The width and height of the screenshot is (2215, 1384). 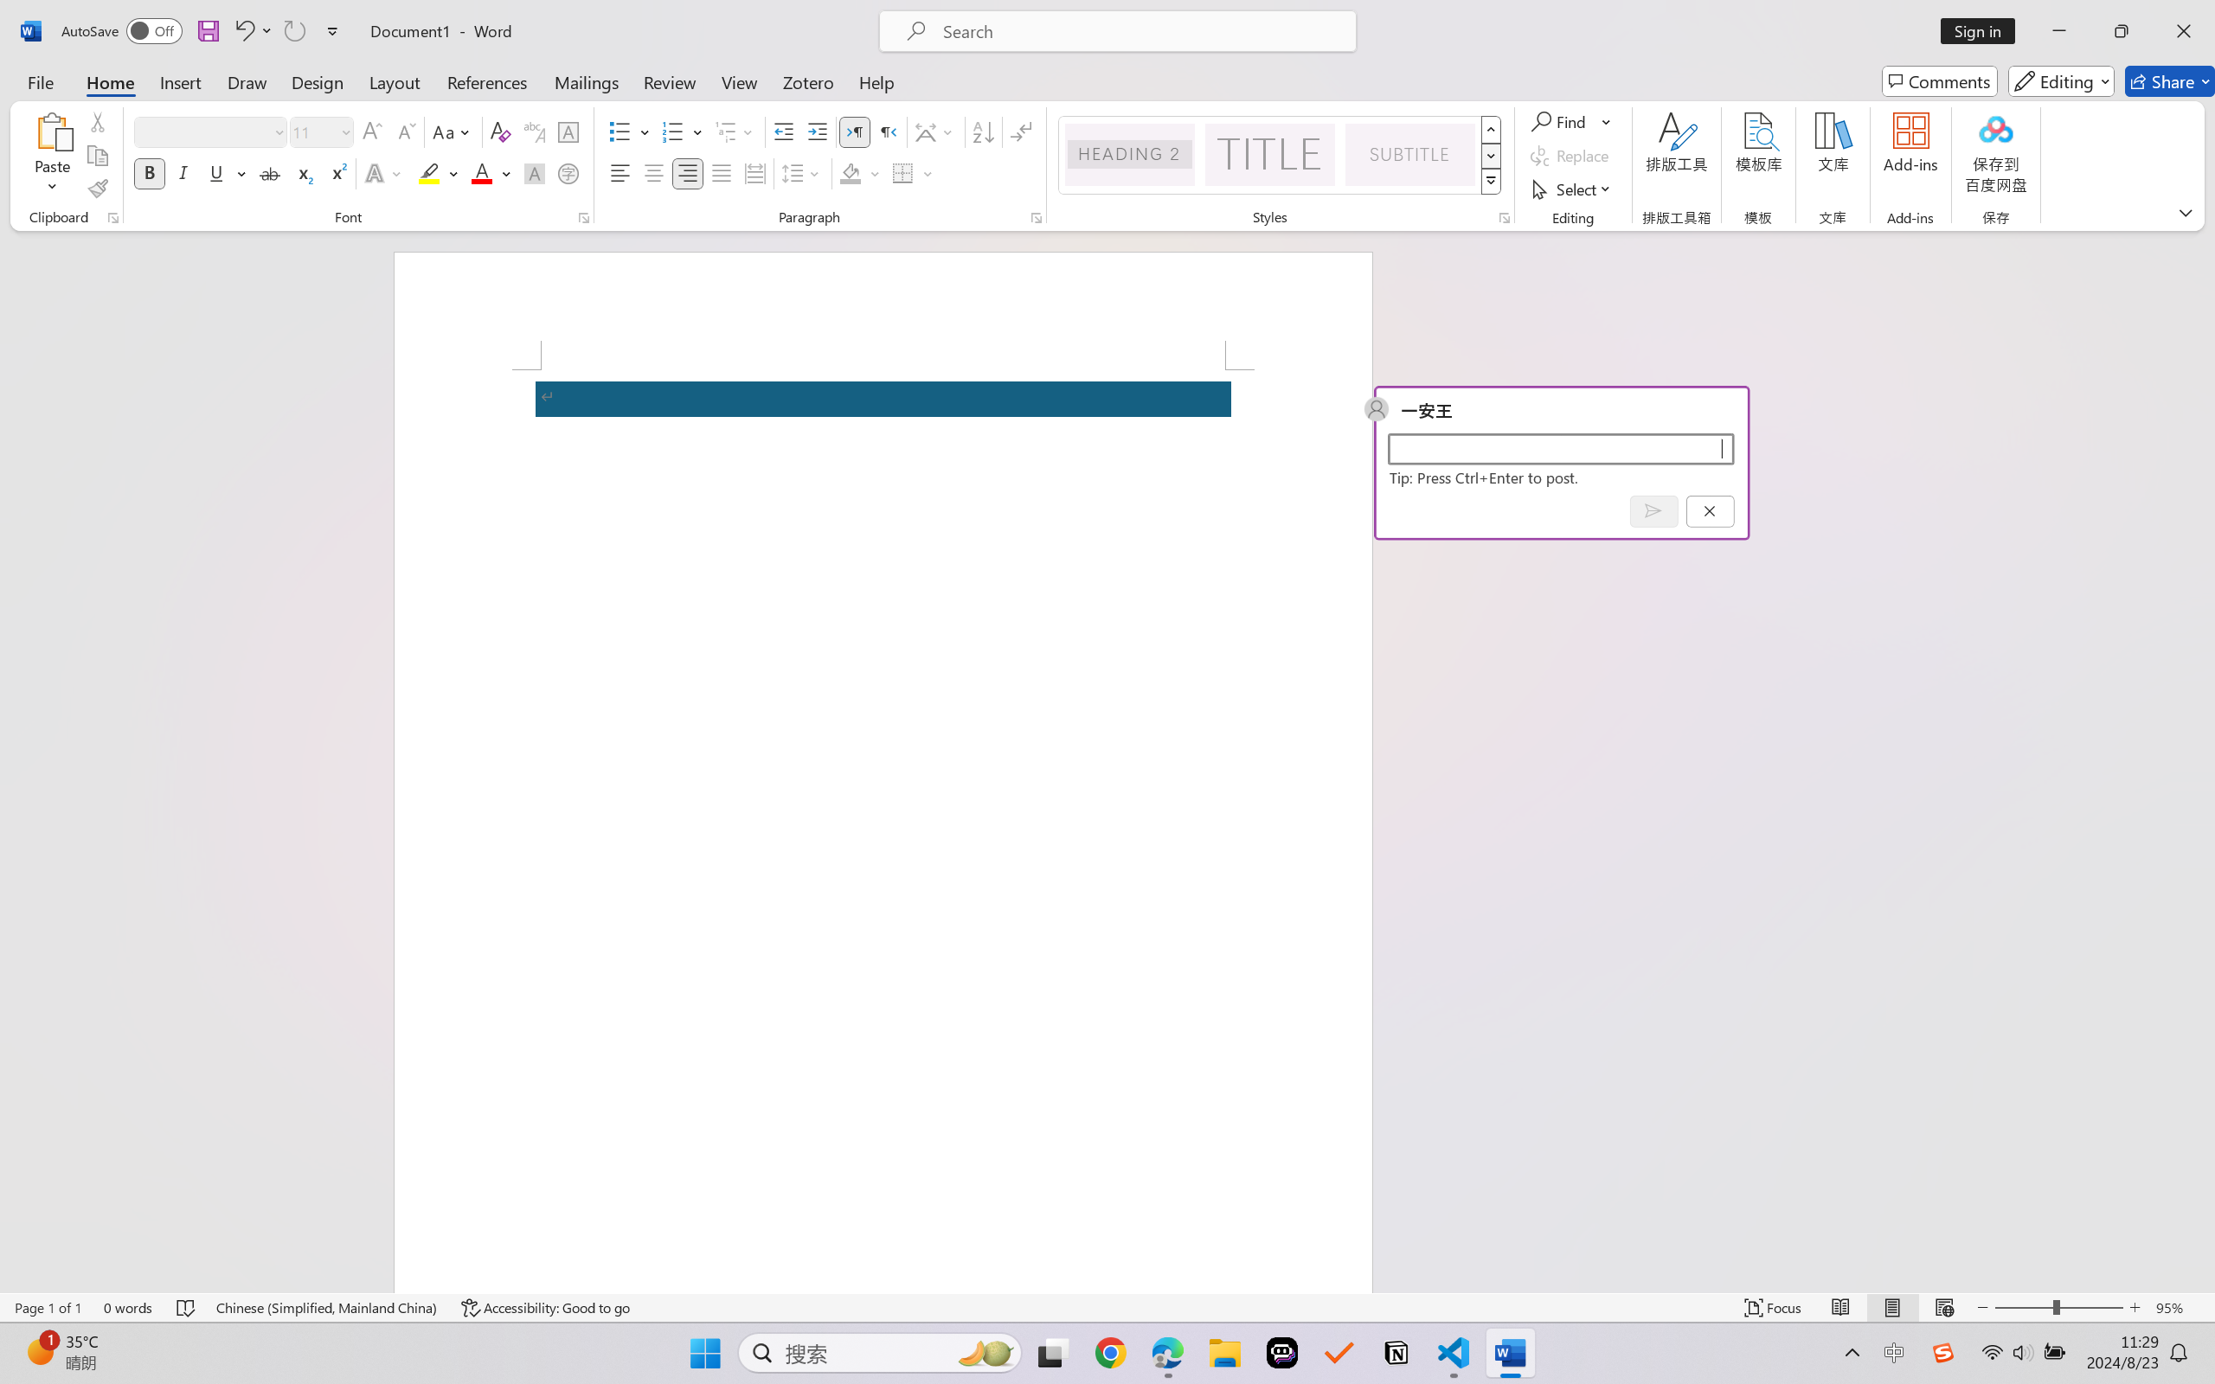 I want to click on Undo, so click(x=243, y=31).